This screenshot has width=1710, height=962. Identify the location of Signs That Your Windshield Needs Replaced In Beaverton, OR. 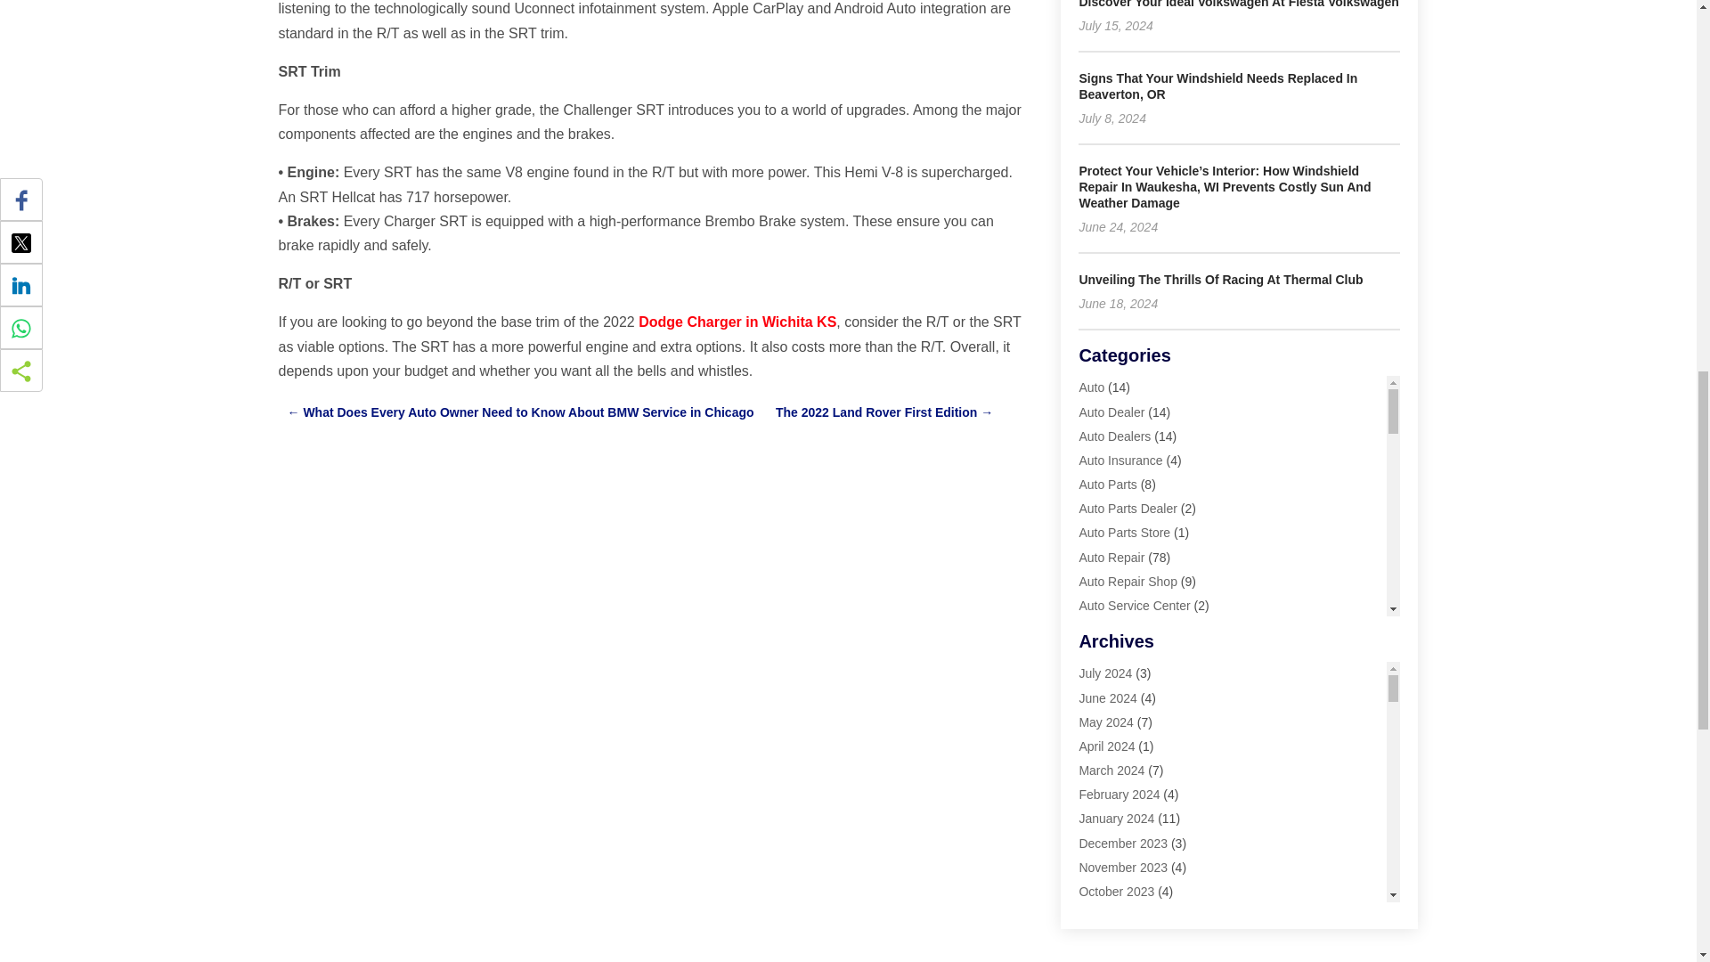
(1218, 86).